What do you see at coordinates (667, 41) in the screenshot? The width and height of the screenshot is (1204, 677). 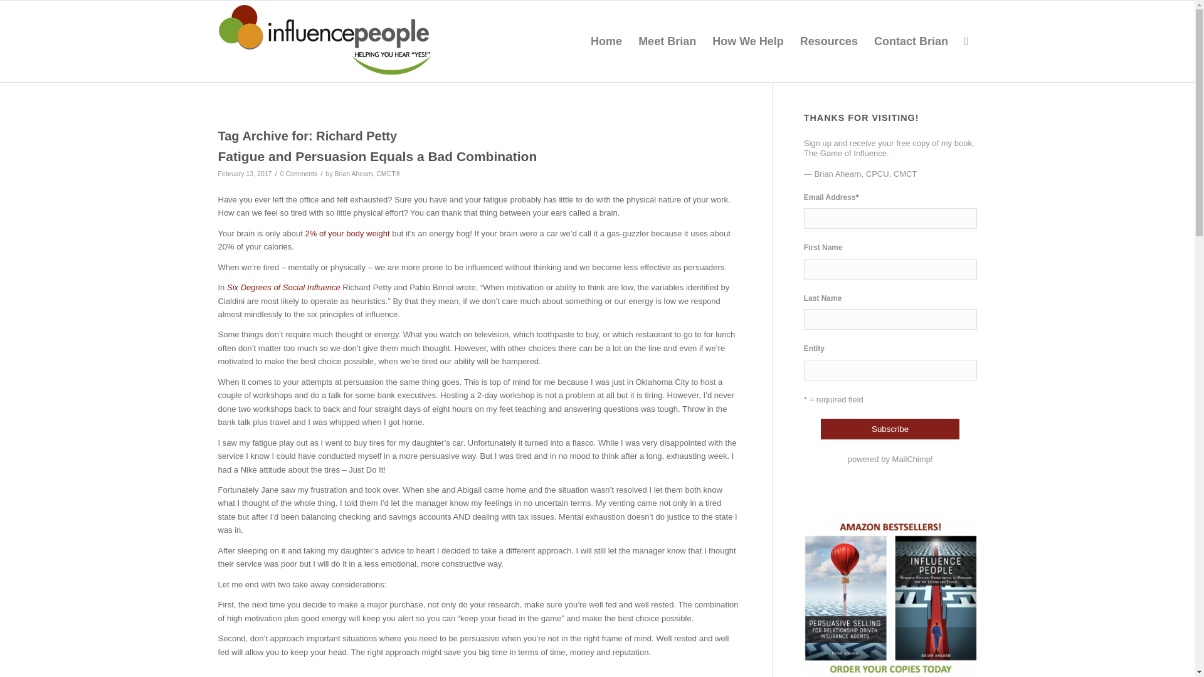 I see `Meet Brian` at bounding box center [667, 41].